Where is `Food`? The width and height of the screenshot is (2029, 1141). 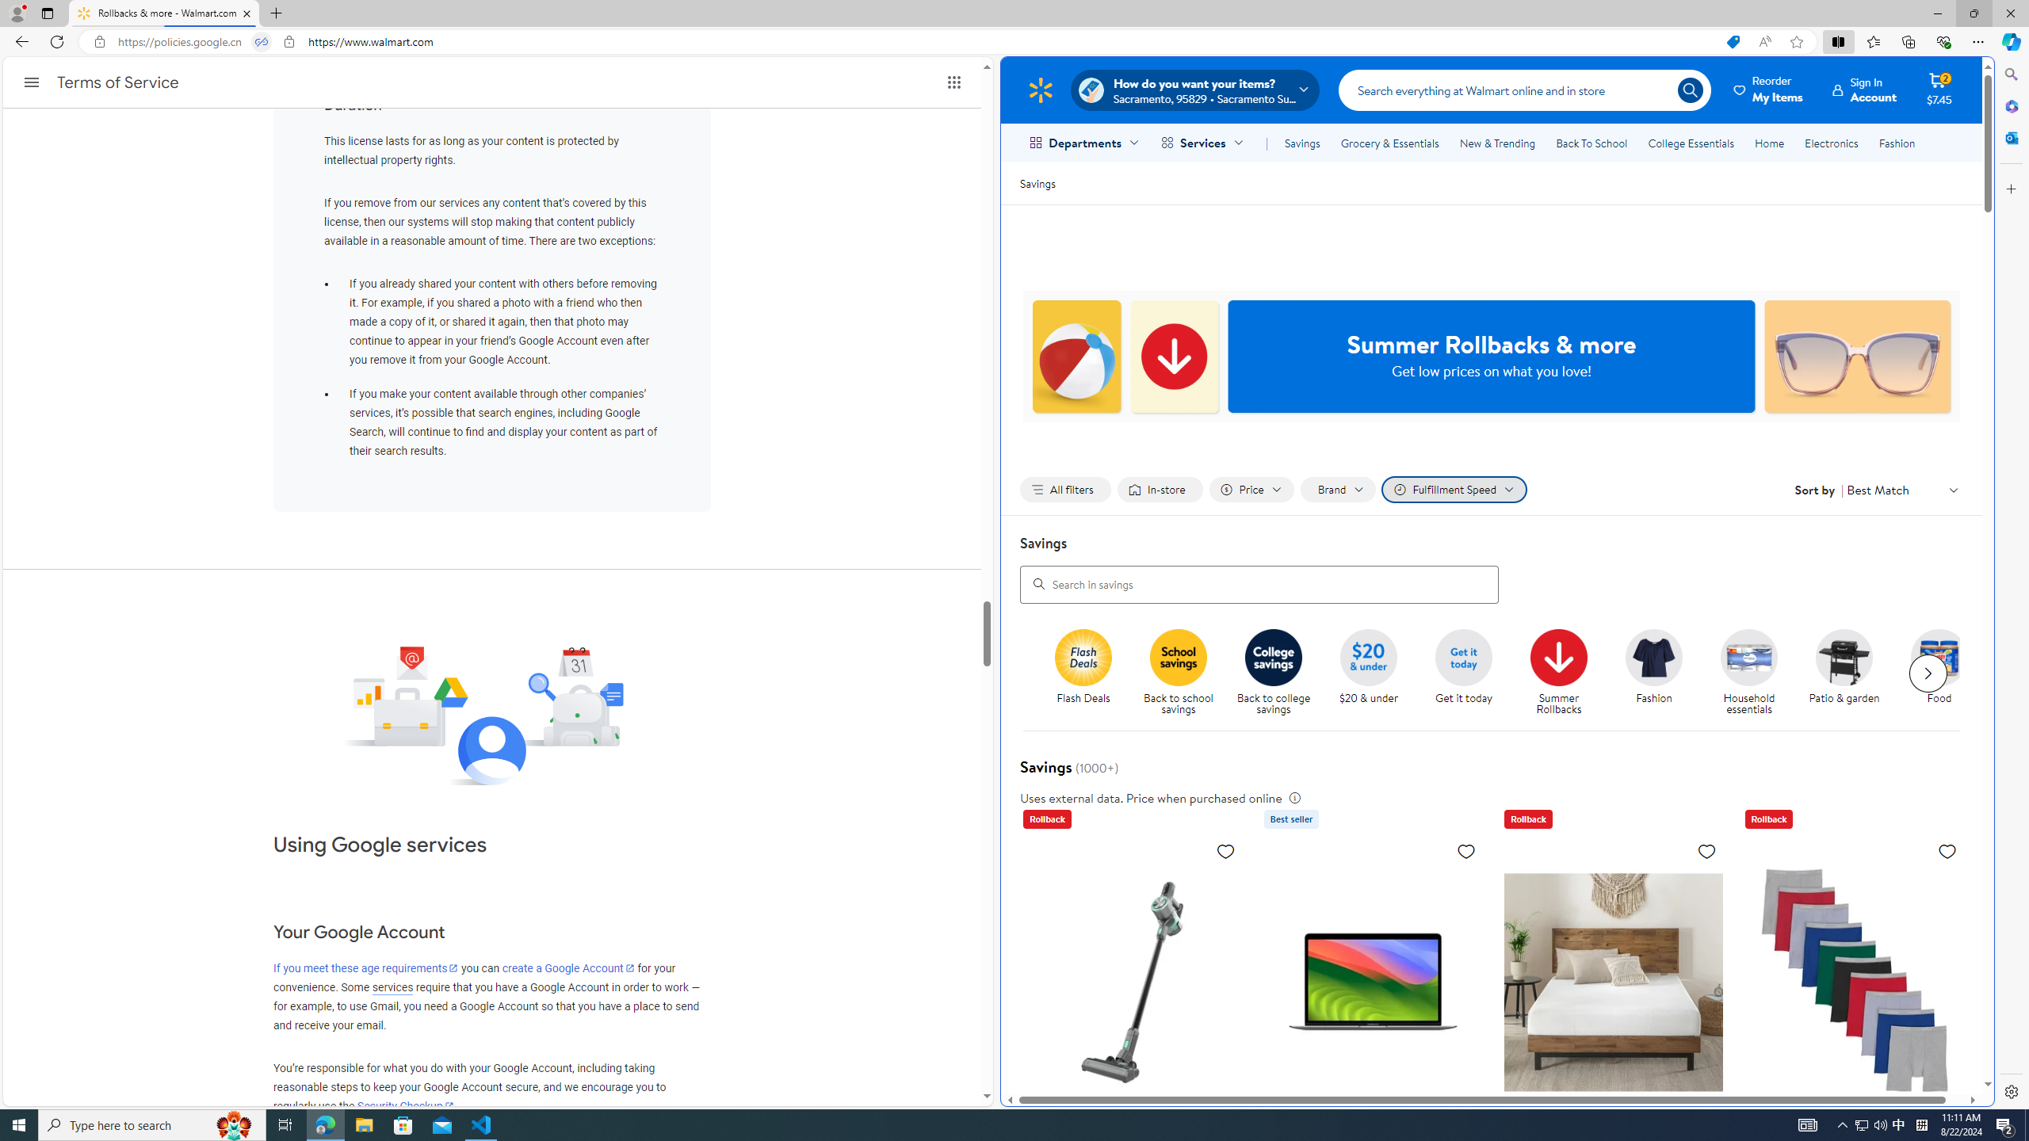
Food is located at coordinates (1939, 657).